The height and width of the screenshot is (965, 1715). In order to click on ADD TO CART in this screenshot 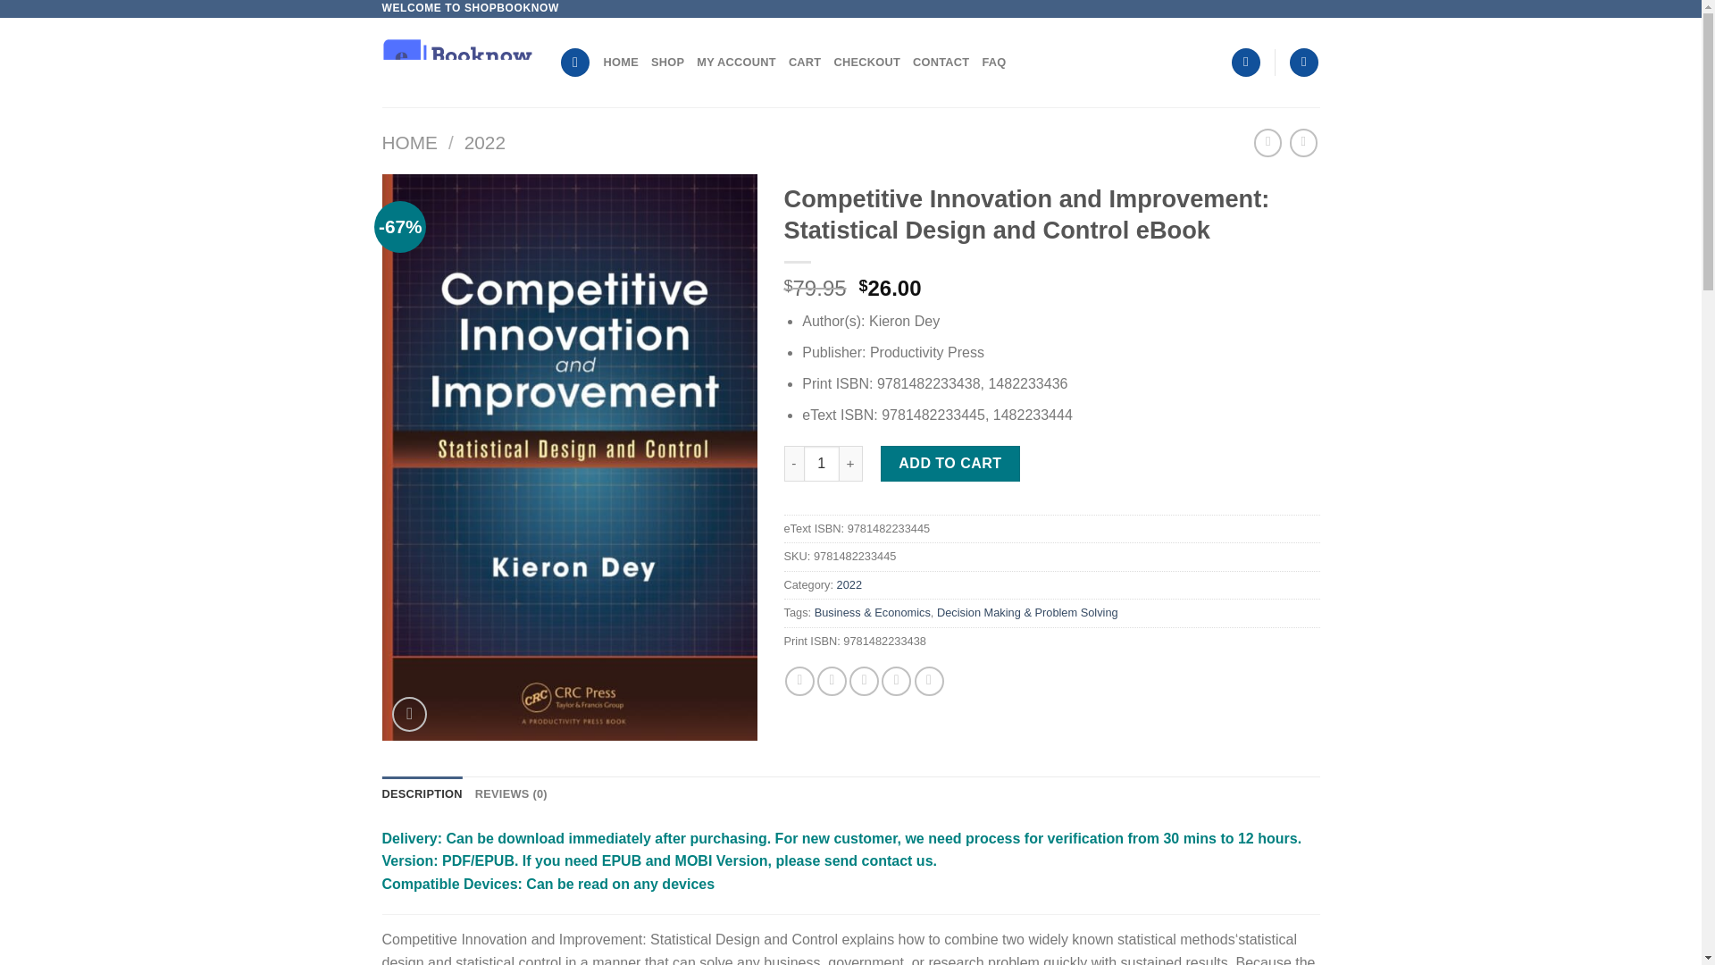, I will do `click(950, 463)`.